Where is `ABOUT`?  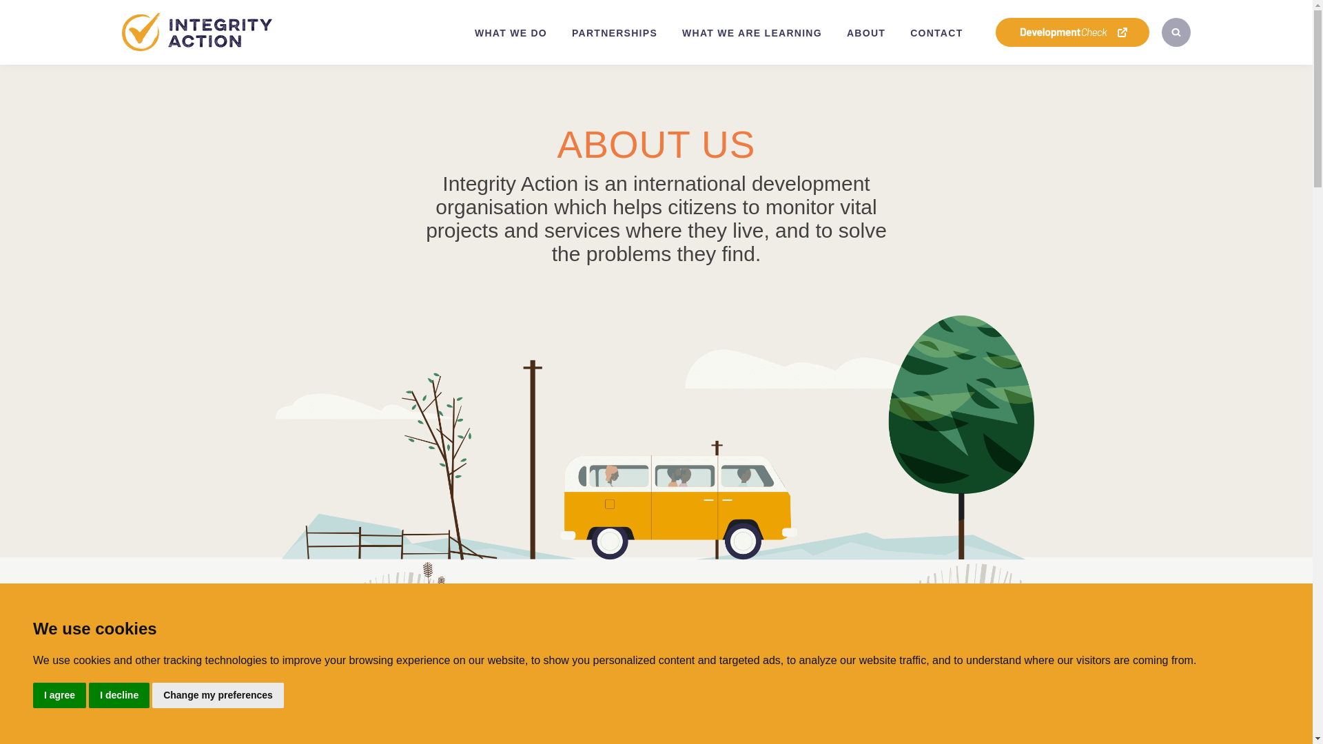
ABOUT is located at coordinates (866, 33).